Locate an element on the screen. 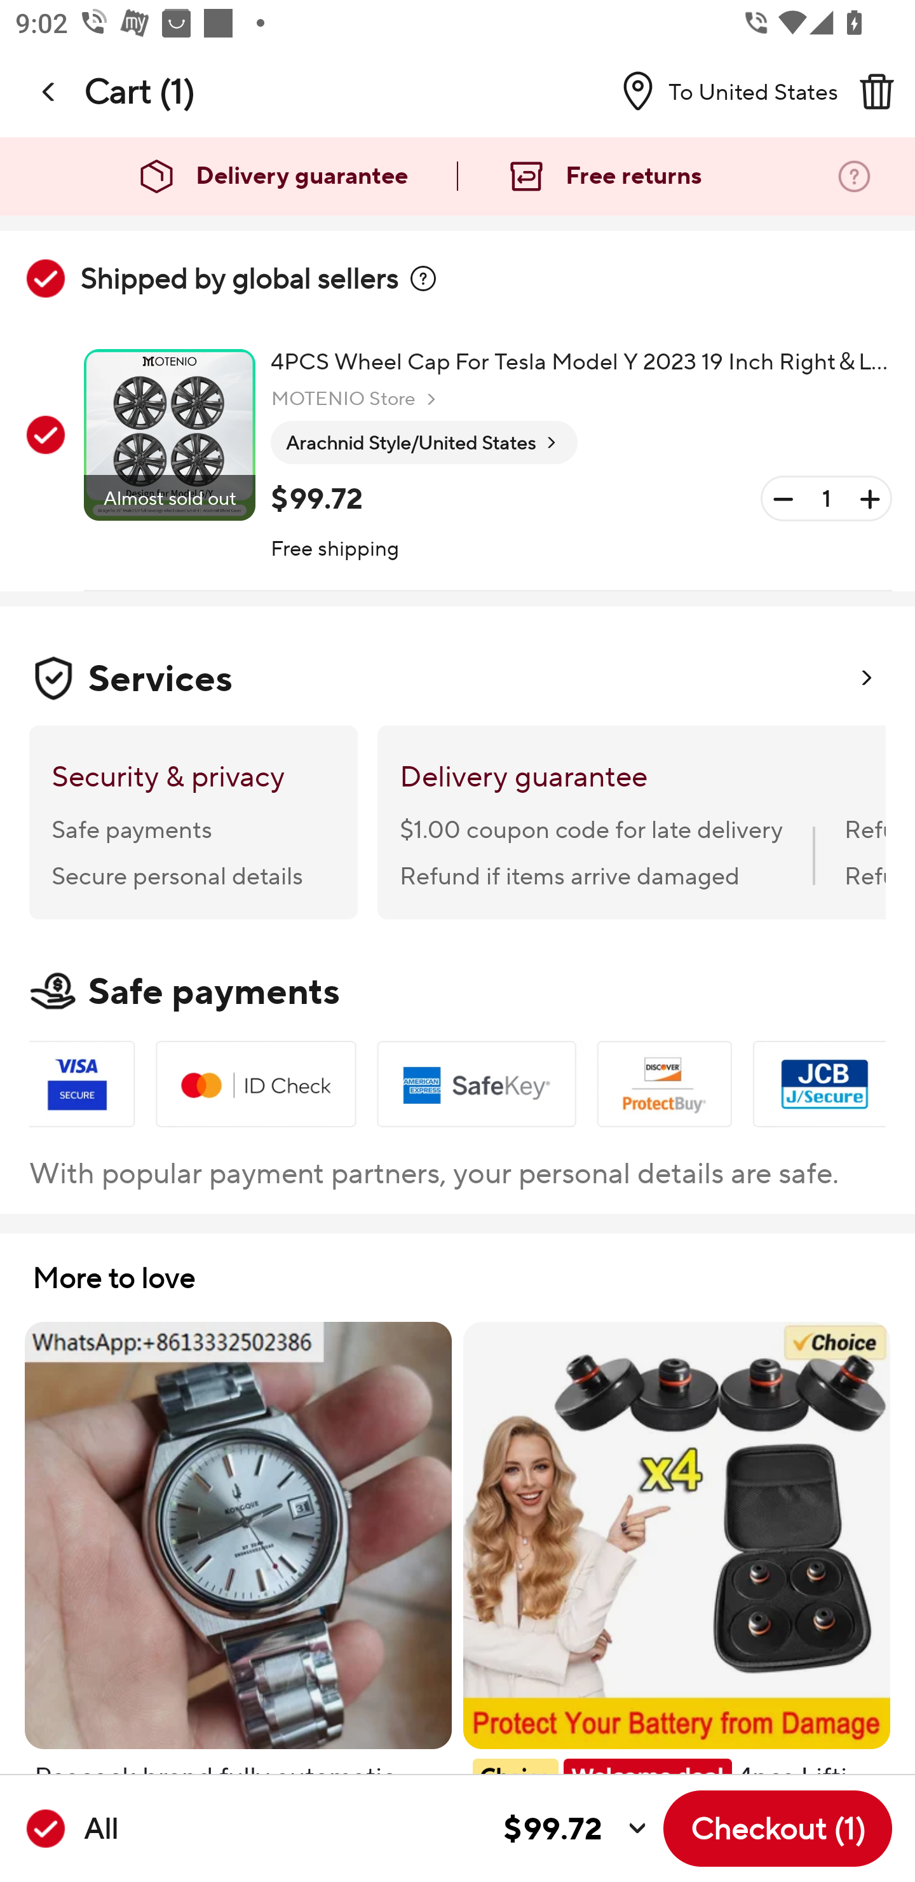 This screenshot has width=915, height=1882. MOTENIO Store is located at coordinates (356, 399).